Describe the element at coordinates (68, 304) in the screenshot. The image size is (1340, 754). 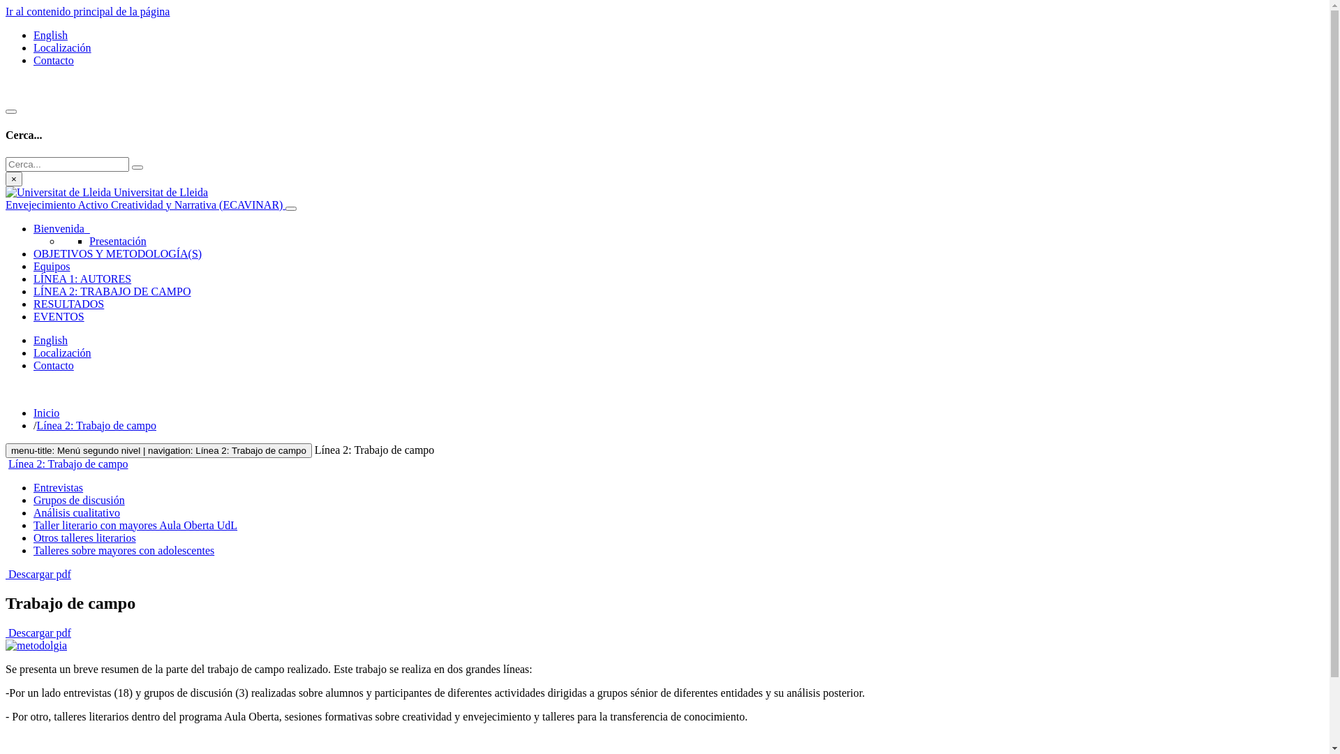
I see `RESULTADOS` at that location.